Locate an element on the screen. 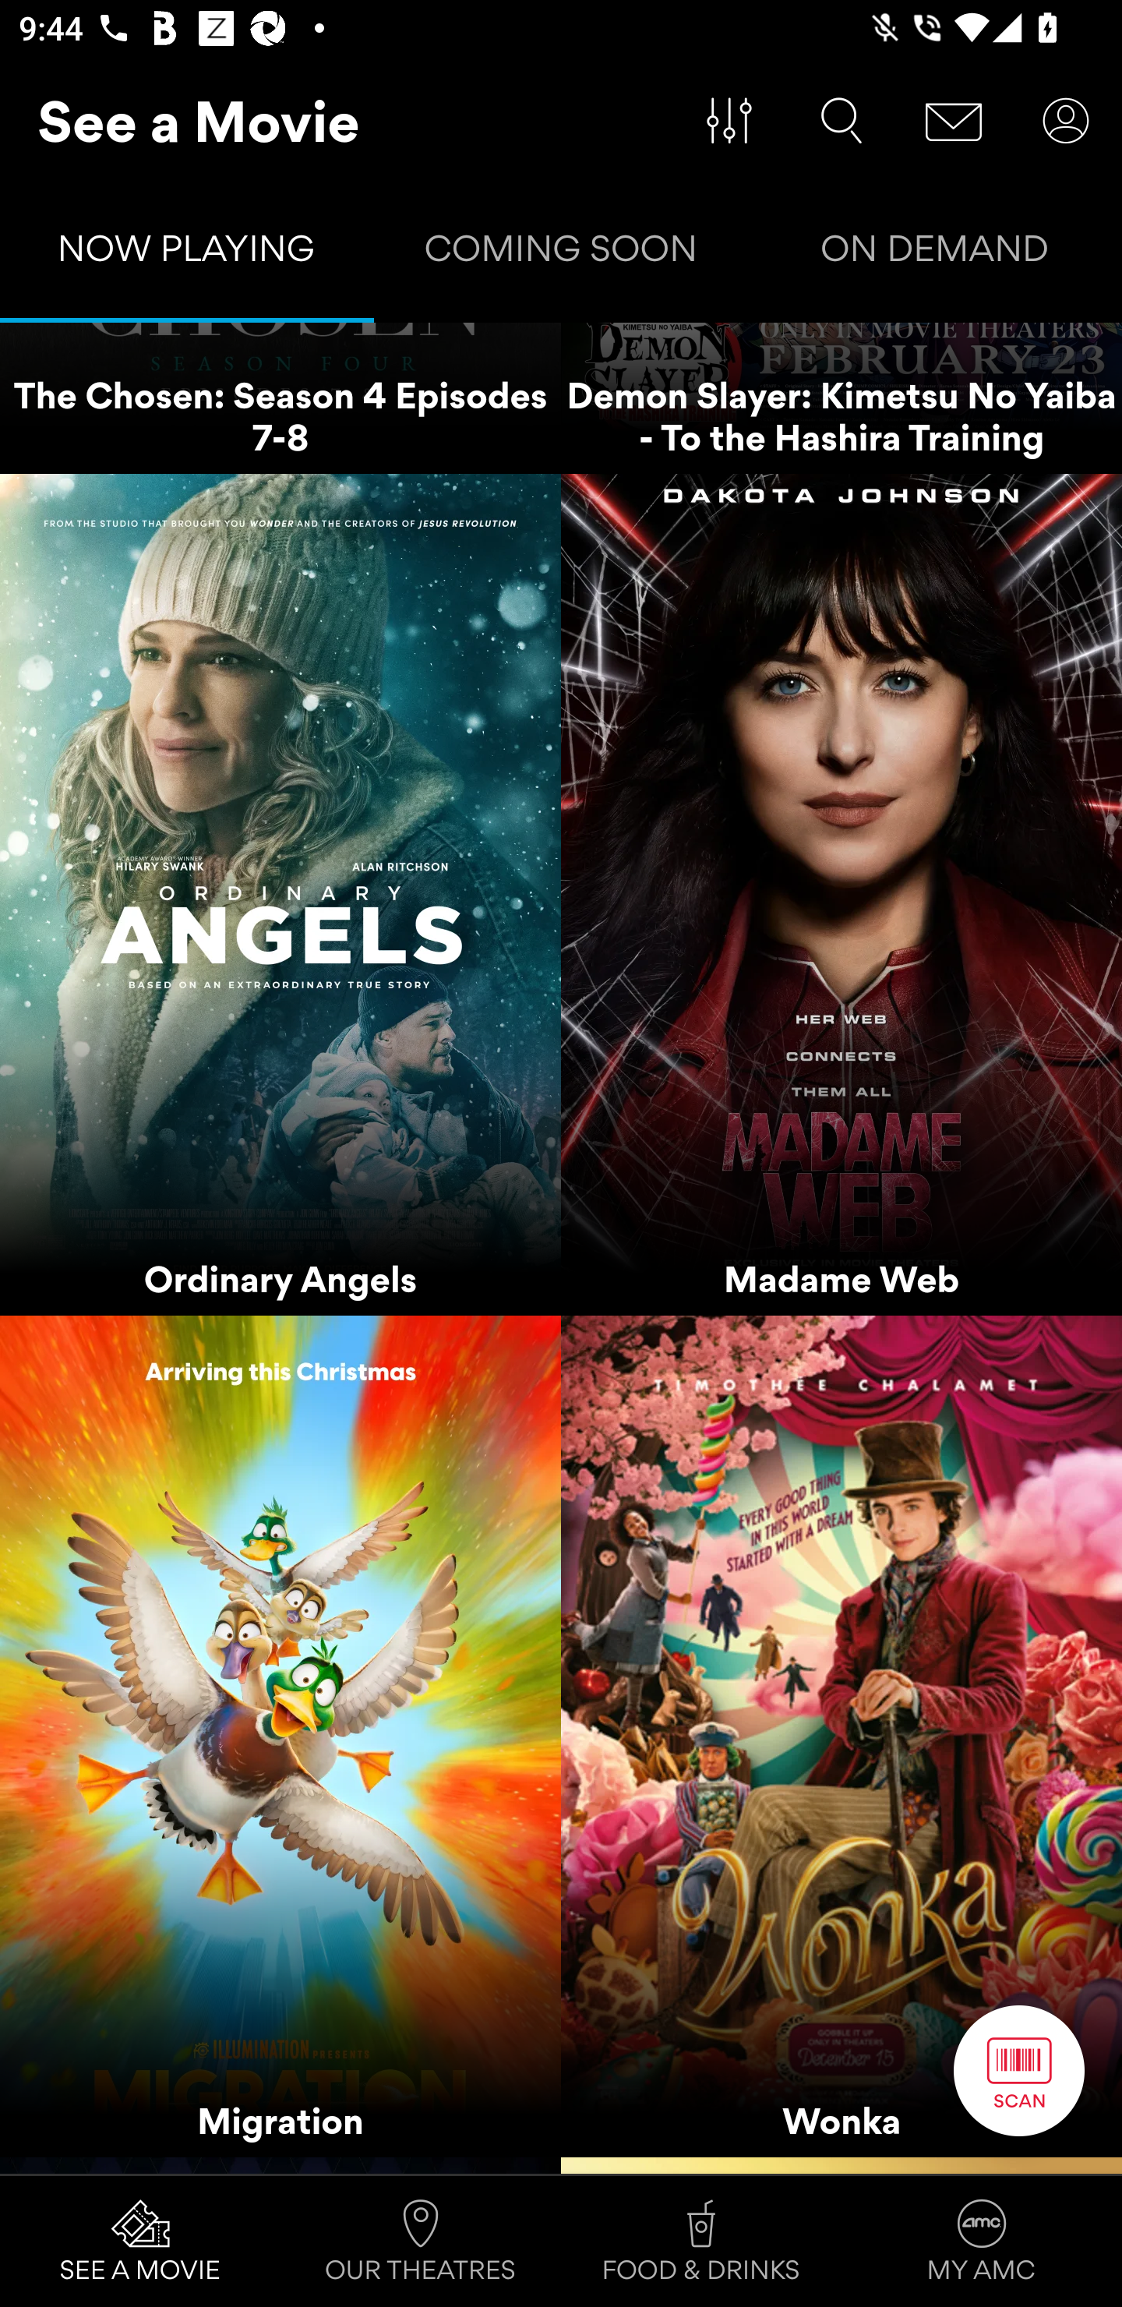  ON DEMAND
Tab 3 of 3 is located at coordinates (935, 254).